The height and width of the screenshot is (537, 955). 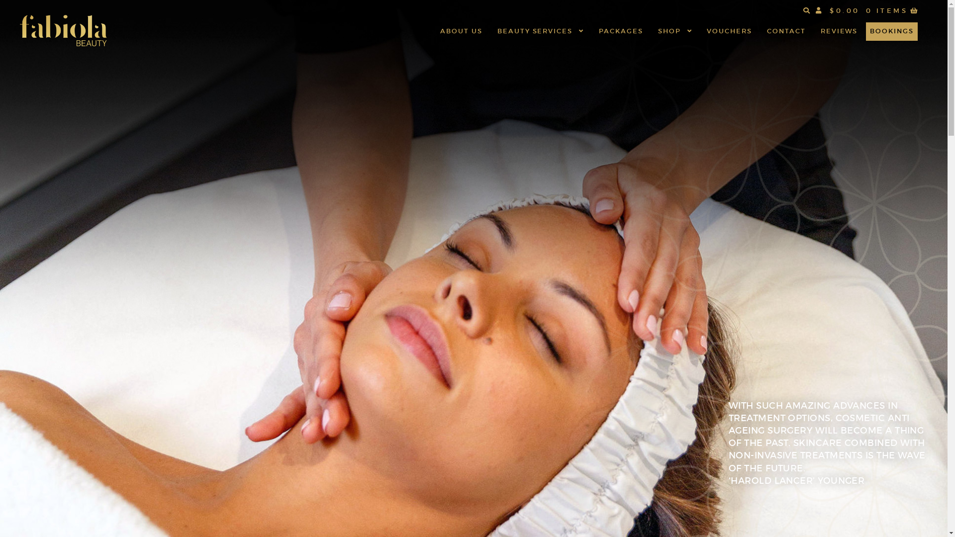 What do you see at coordinates (659, 404) in the screenshot?
I see `Email Fabiola Beauty` at bounding box center [659, 404].